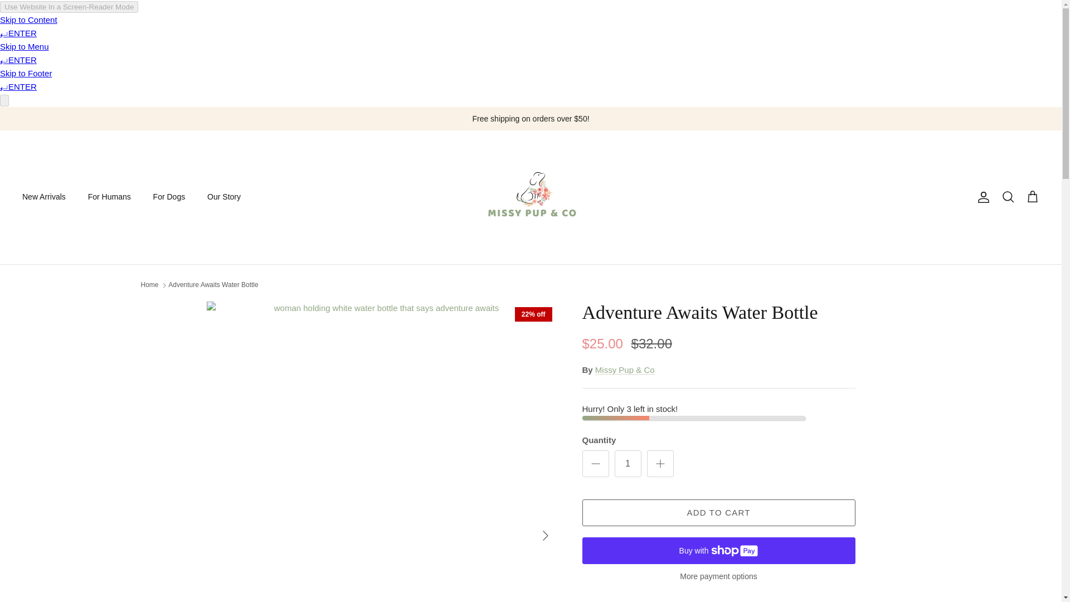 This screenshot has width=1070, height=602. Describe the element at coordinates (595, 463) in the screenshot. I see `Minus` at that location.